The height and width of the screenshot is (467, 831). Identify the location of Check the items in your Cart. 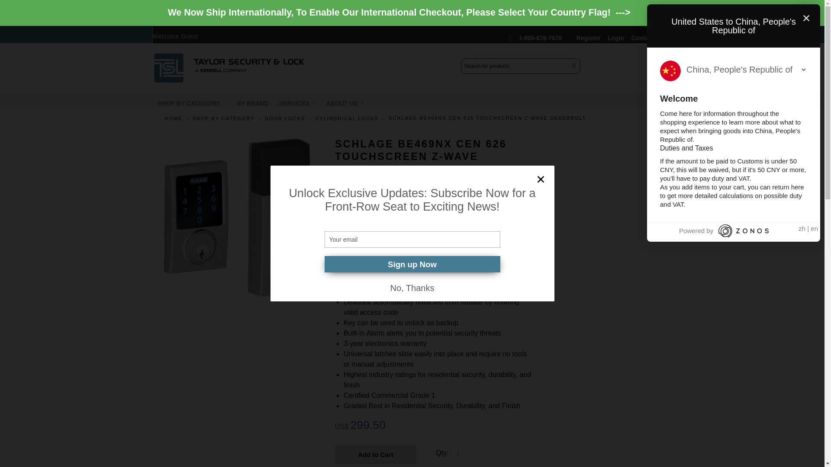
(655, 60).